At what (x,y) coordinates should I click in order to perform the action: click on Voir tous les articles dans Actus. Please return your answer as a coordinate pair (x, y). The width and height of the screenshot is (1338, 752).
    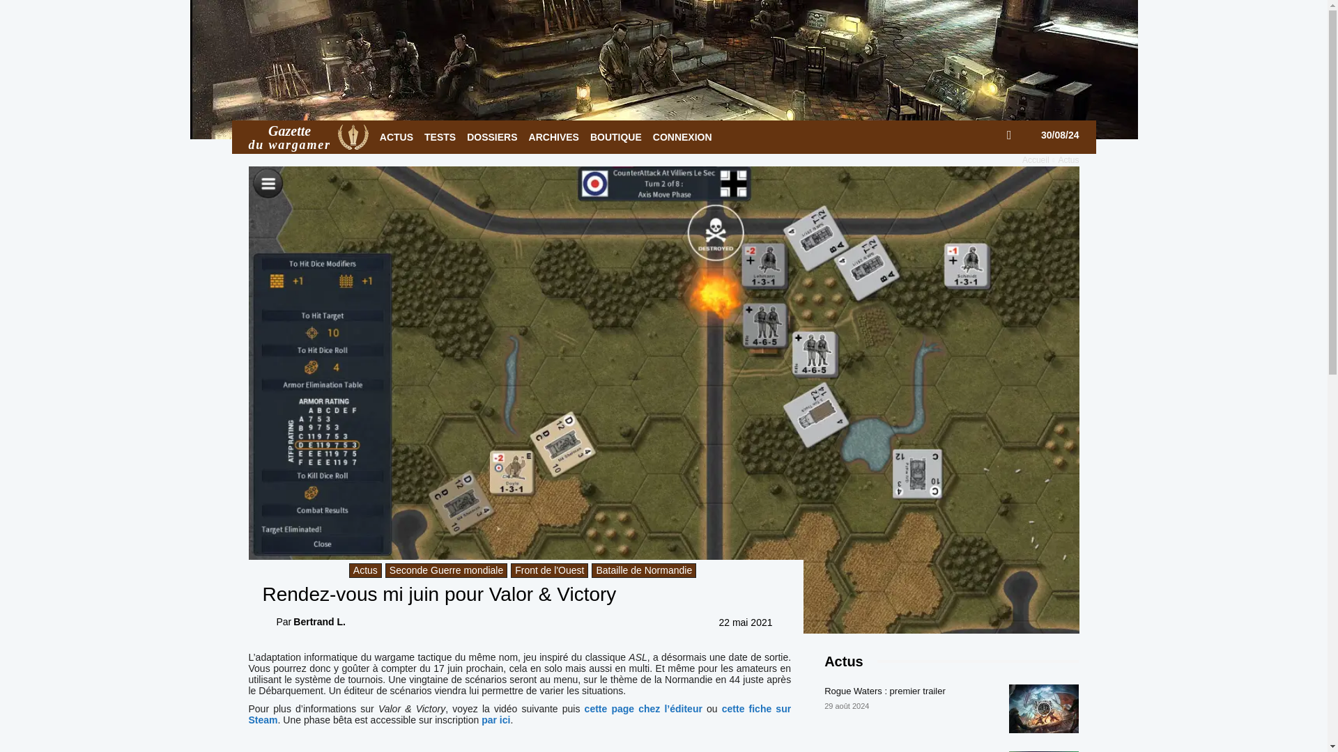
    Looking at the image, I should click on (1068, 159).